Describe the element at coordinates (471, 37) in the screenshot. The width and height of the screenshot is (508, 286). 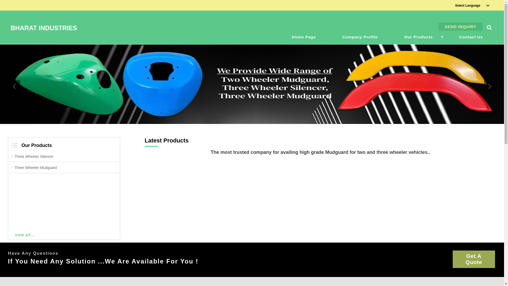
I see `Contact Us` at that location.